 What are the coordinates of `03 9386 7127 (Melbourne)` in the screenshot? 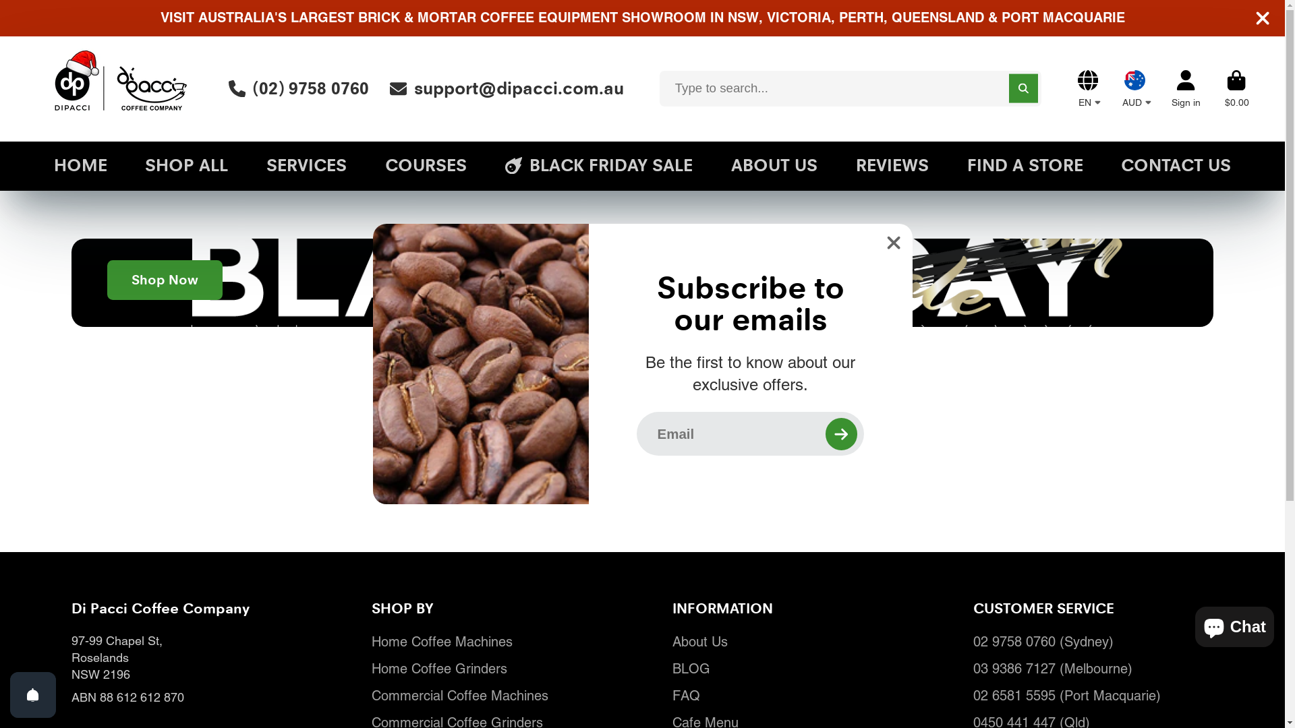 It's located at (1093, 669).